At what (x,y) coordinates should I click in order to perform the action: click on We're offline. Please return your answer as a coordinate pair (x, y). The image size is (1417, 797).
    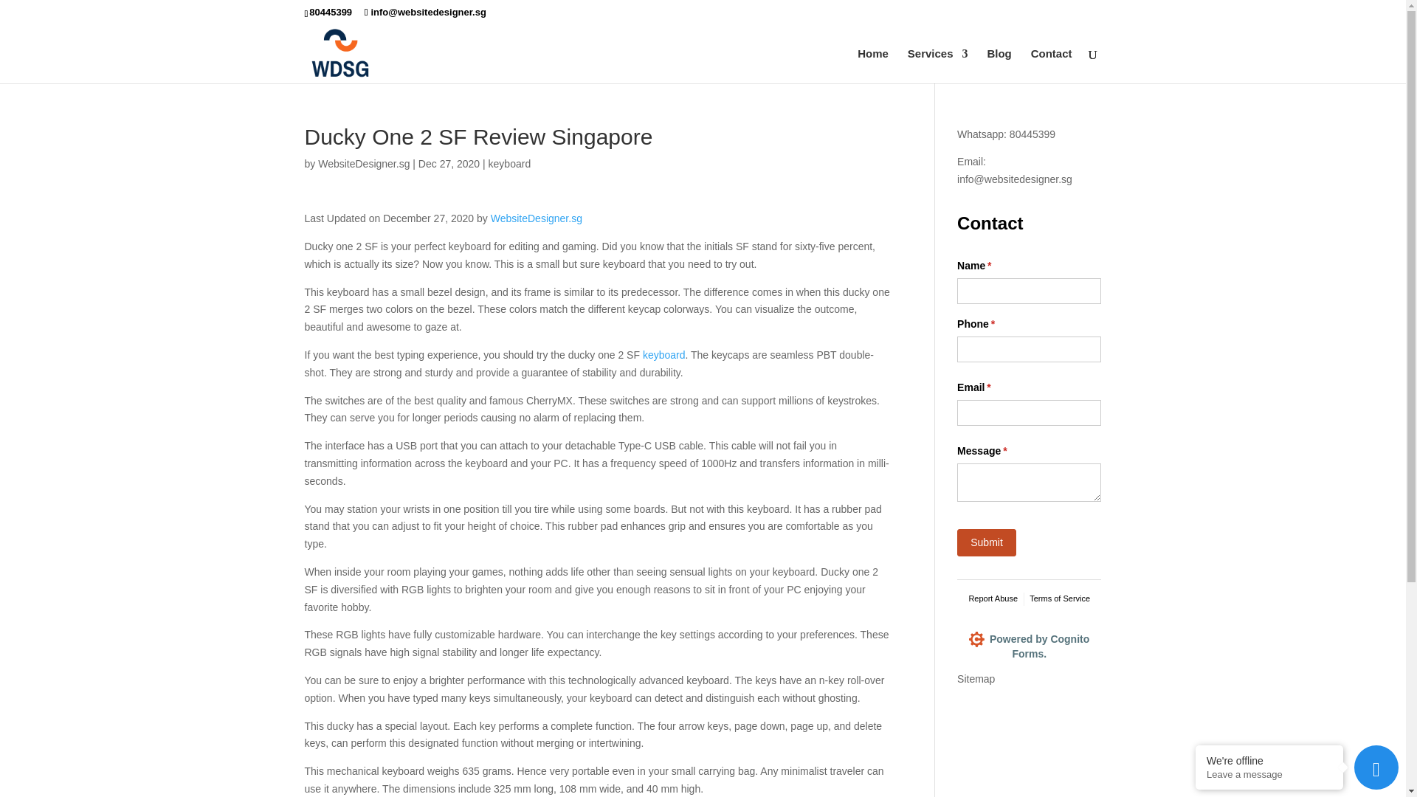
    Looking at the image, I should click on (1269, 760).